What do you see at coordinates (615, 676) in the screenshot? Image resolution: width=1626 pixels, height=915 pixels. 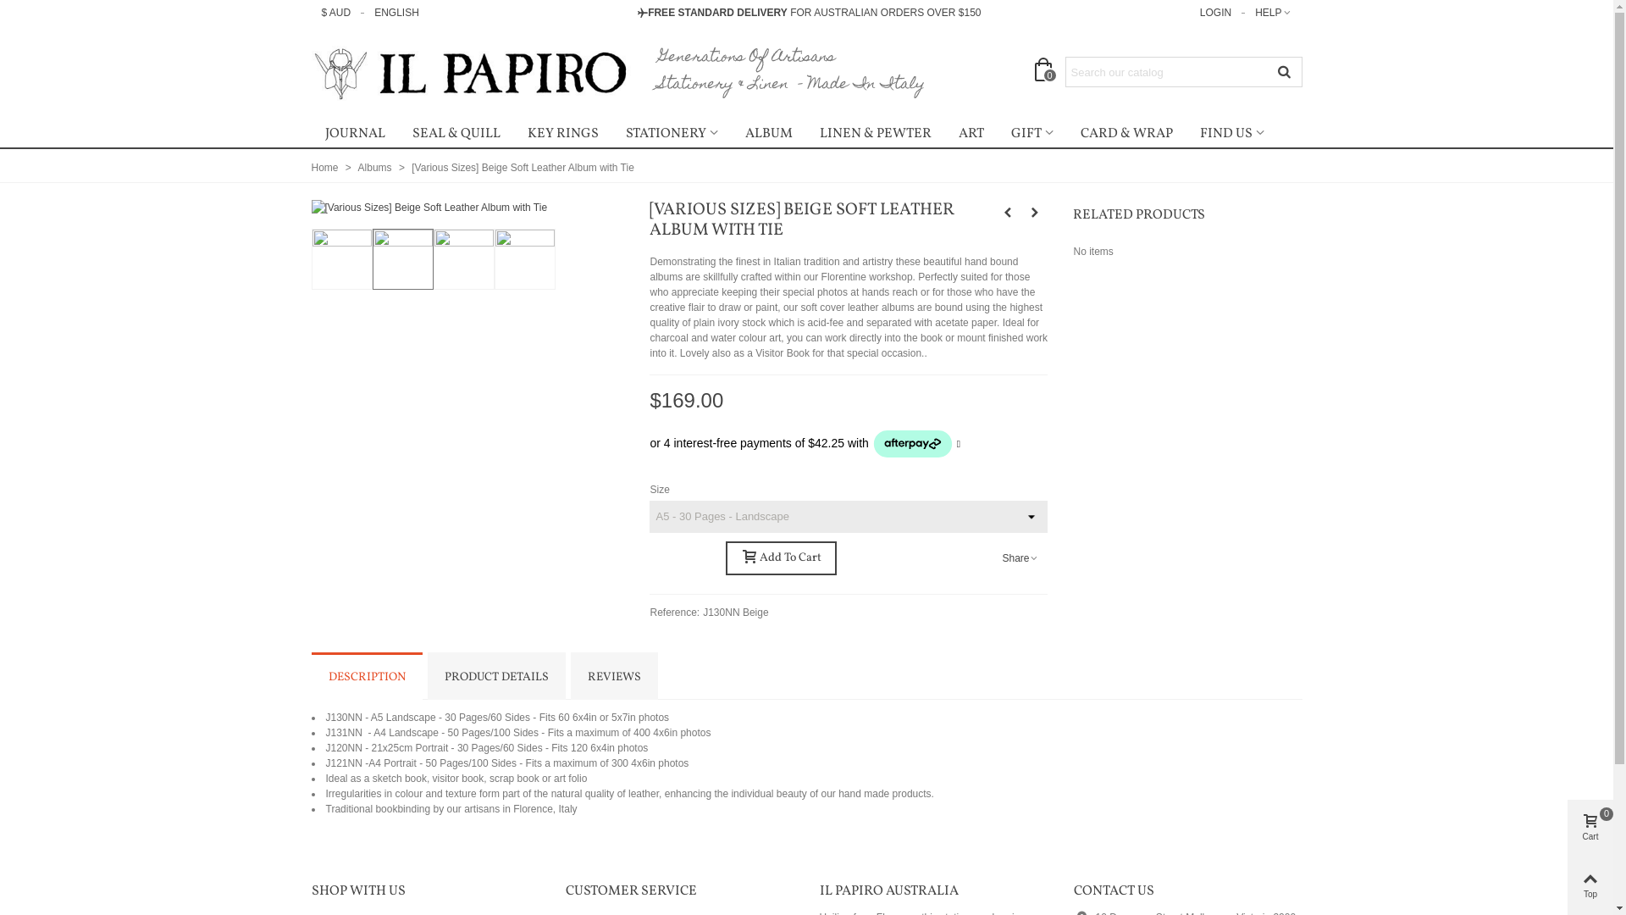 I see `REVIEWS` at bounding box center [615, 676].